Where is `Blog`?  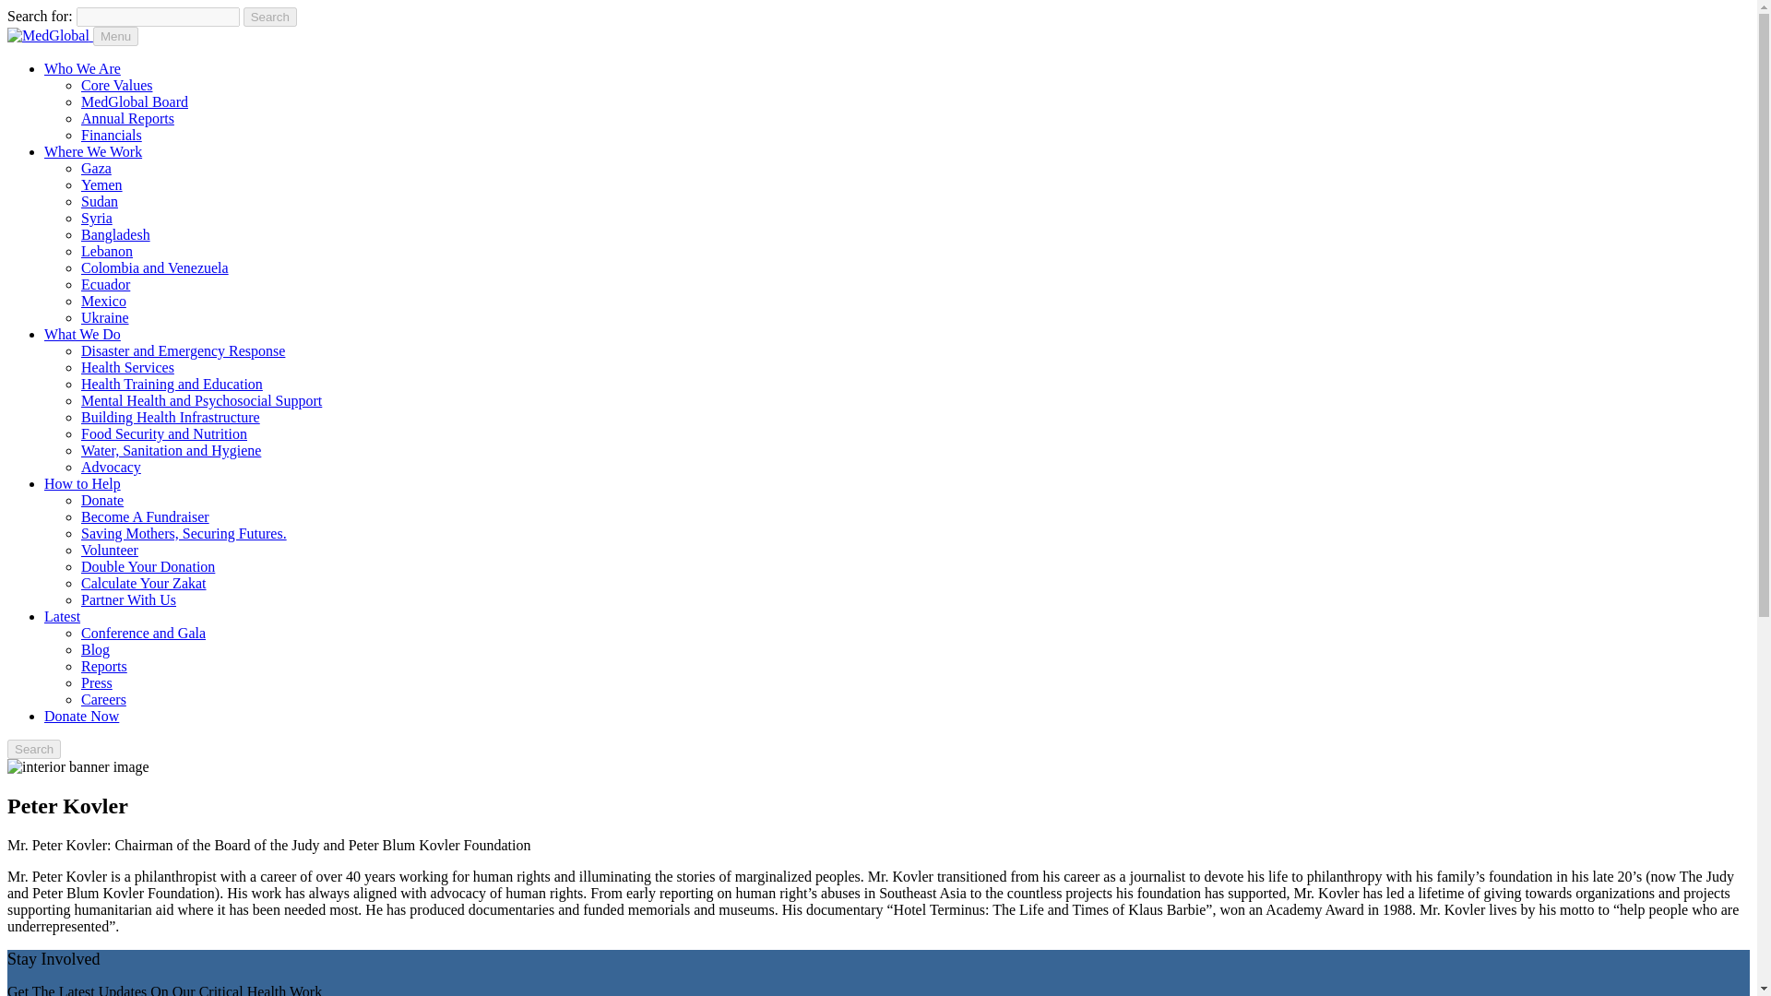
Blog is located at coordinates (96, 649).